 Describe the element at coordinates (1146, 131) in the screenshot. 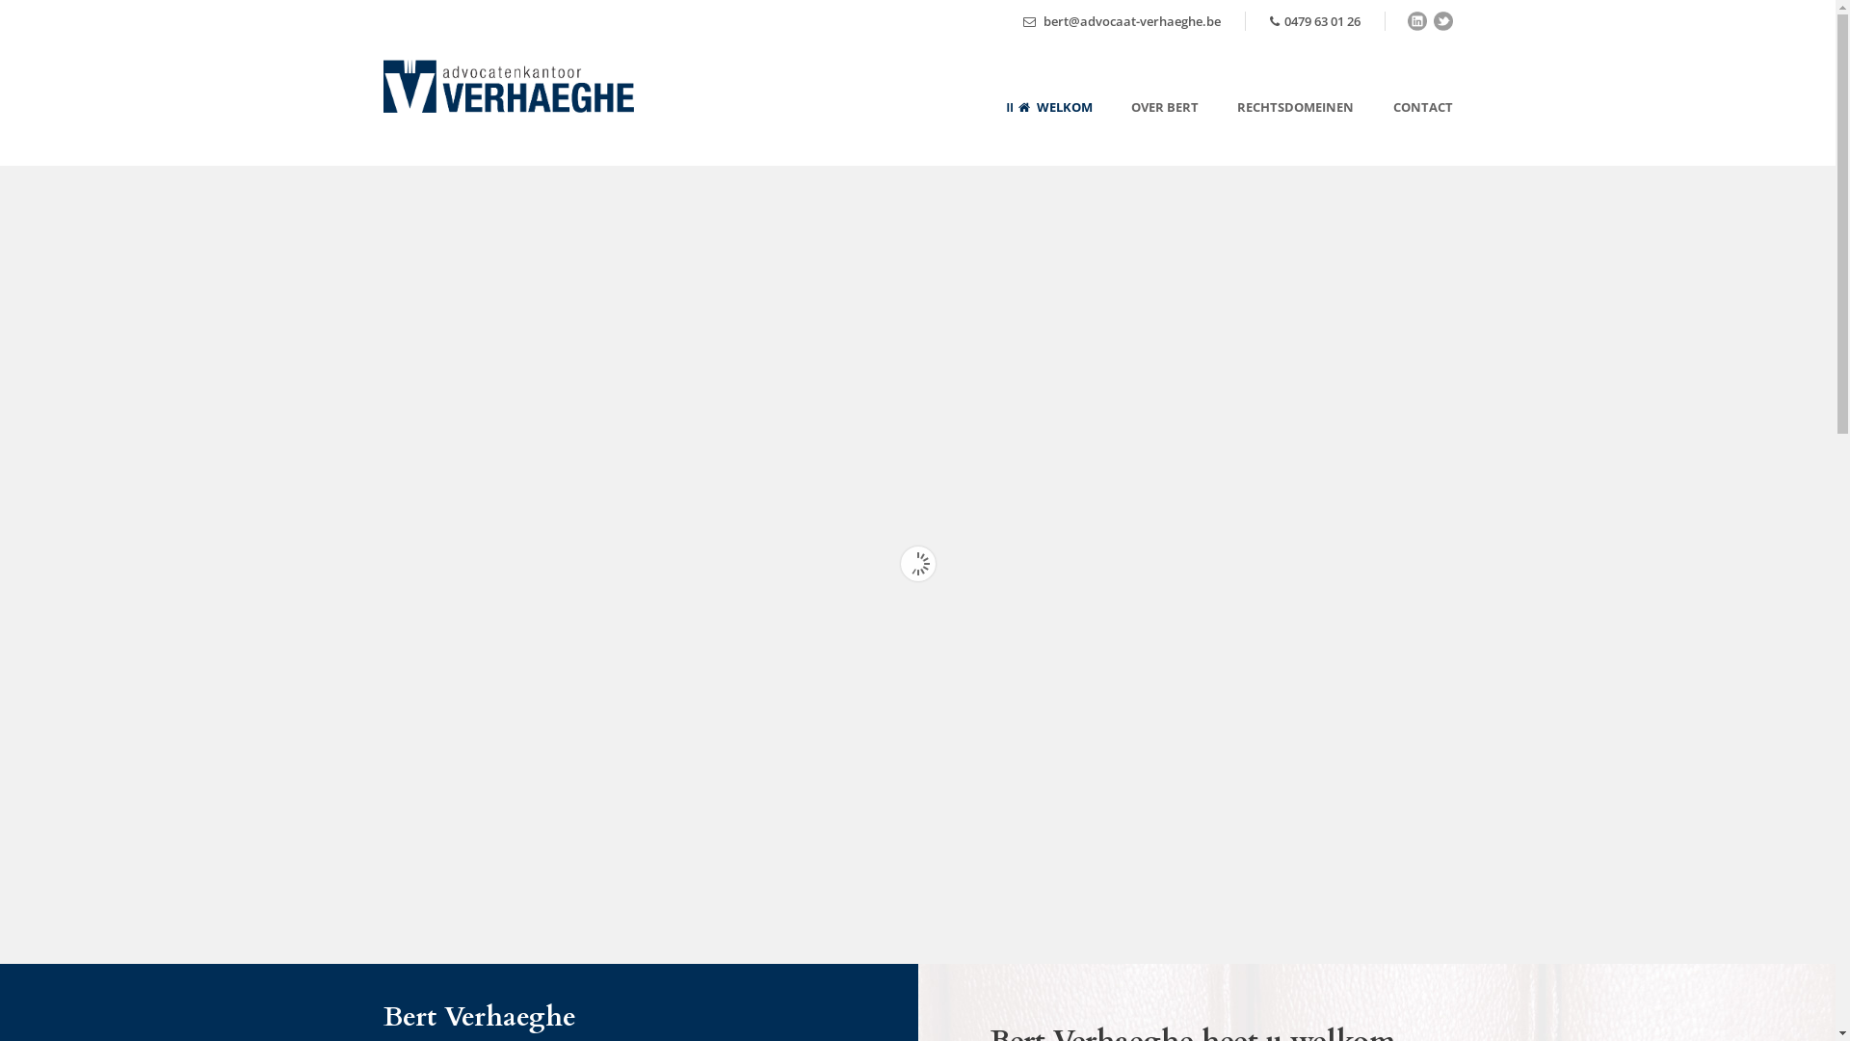

I see `OVER BERT` at that location.